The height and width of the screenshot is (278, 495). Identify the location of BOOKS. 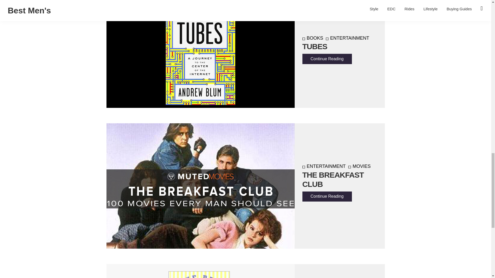
(312, 38).